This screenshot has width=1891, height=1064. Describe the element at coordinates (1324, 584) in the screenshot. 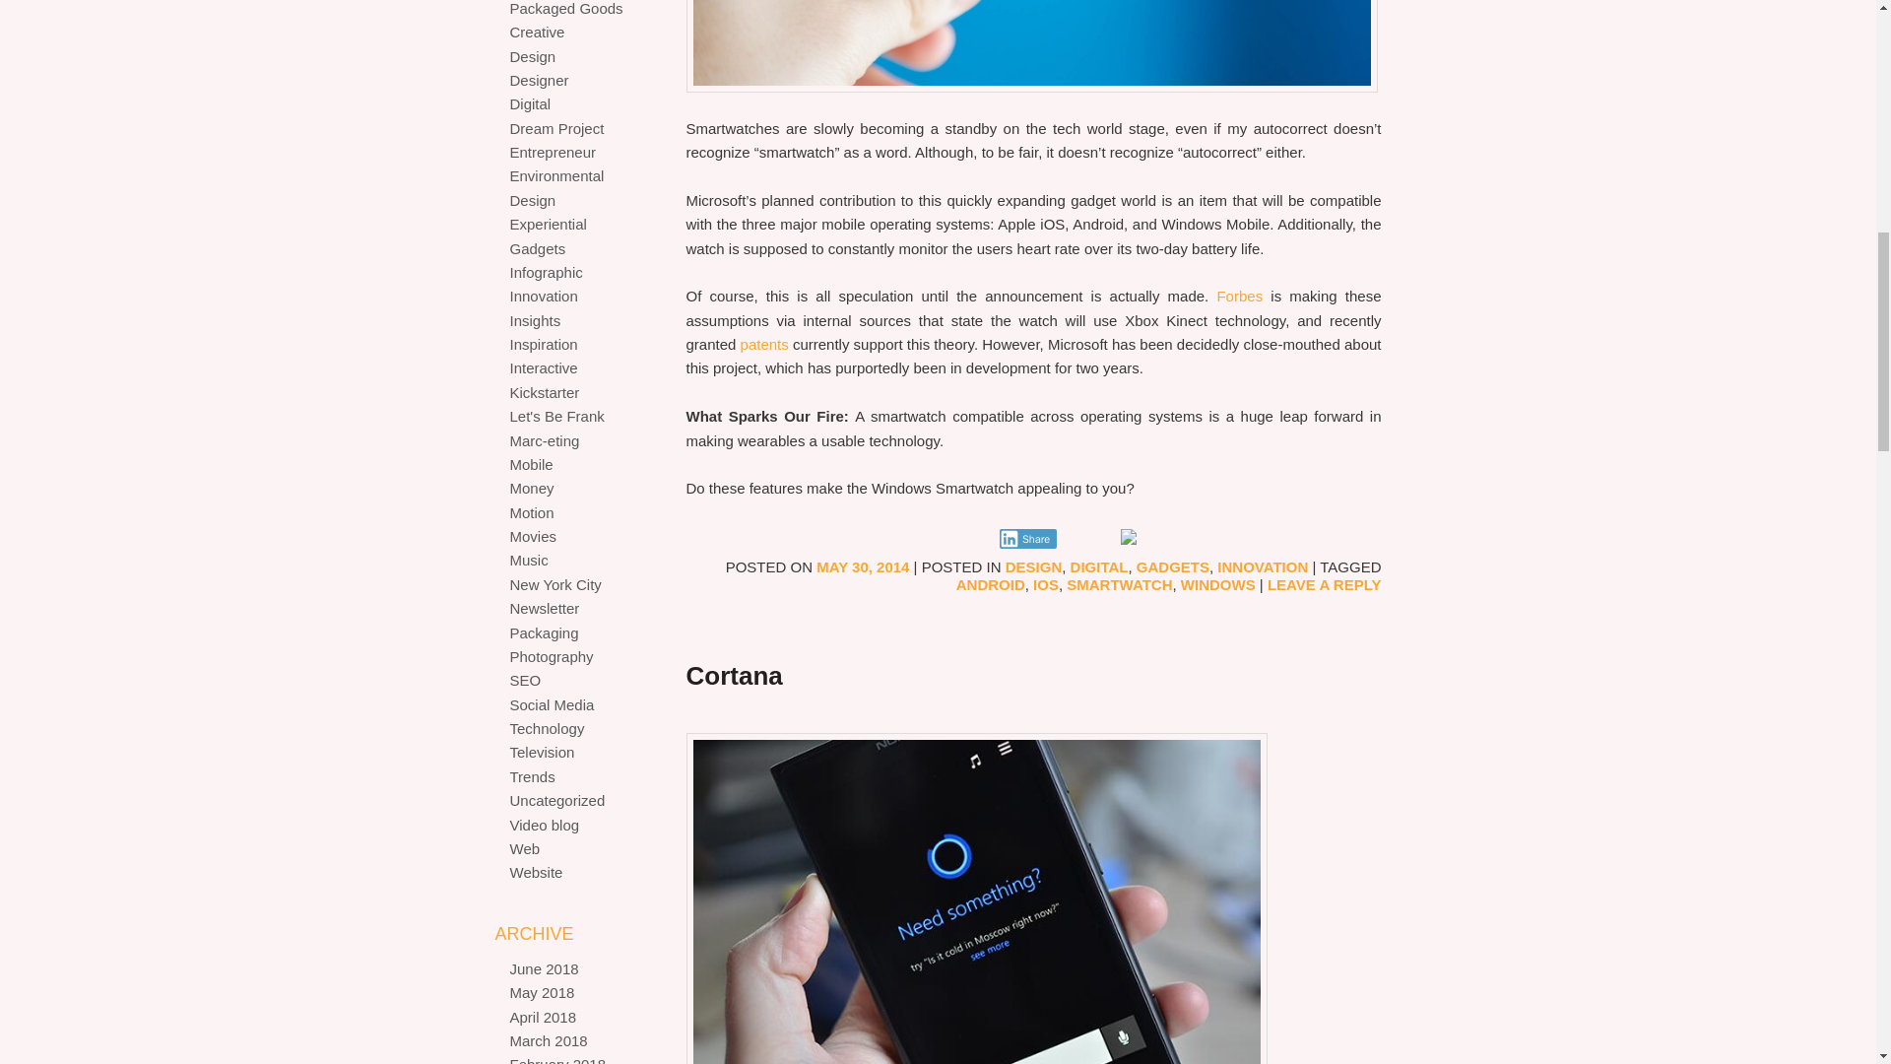

I see `LEAVE A REPLY` at that location.